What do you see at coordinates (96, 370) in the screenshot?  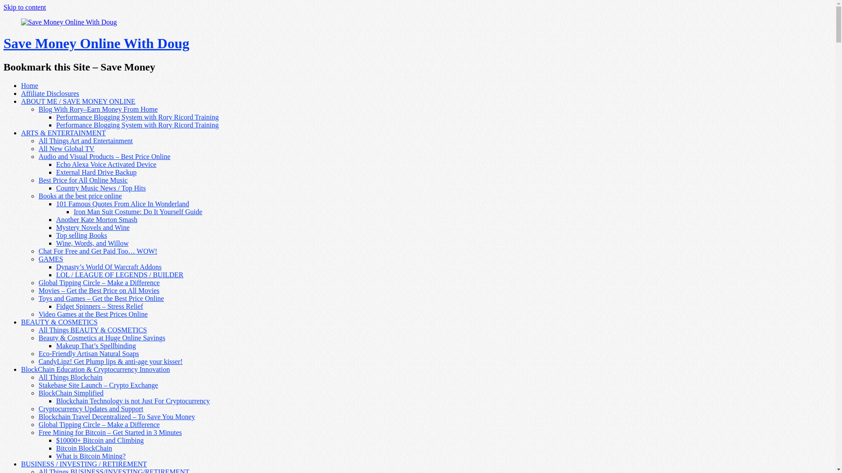 I see `BlockChain Education & Cryptocurrency Innovation` at bounding box center [96, 370].